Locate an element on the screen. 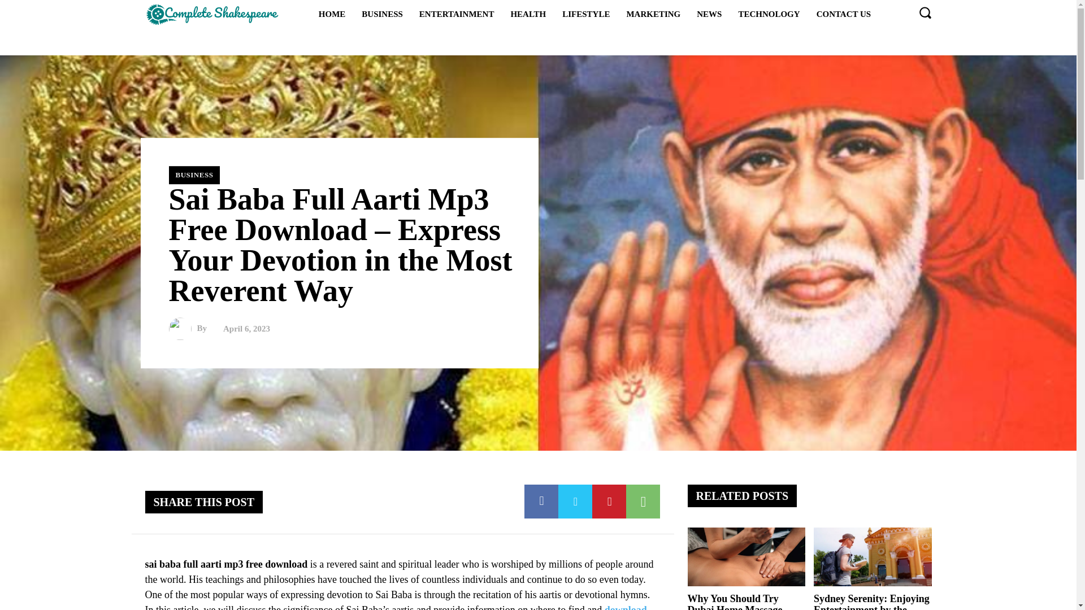  TECHNOLOGY is located at coordinates (769, 14).